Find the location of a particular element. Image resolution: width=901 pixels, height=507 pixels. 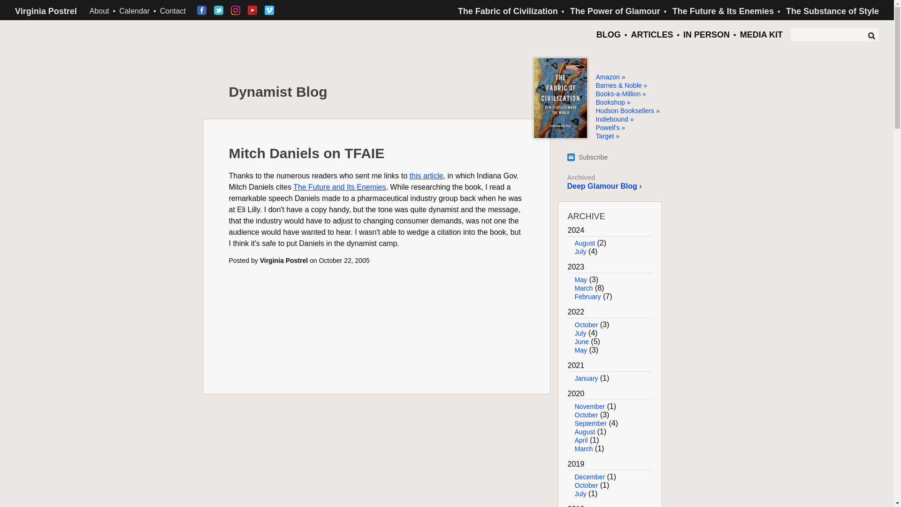

Vimeo is located at coordinates (269, 10).